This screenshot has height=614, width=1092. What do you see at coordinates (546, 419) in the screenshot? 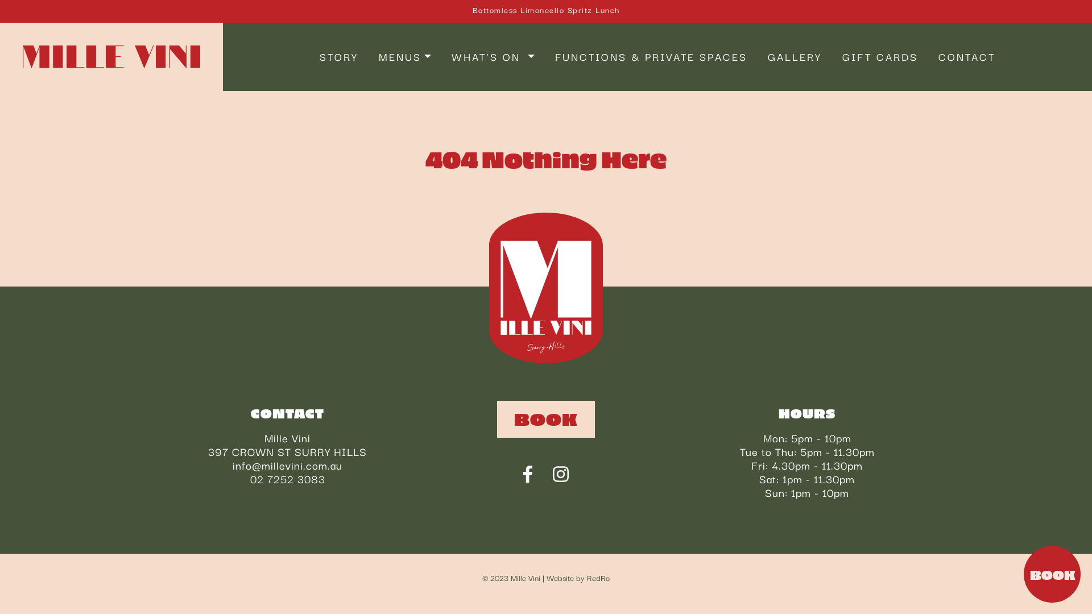
I see `BOOK` at bounding box center [546, 419].